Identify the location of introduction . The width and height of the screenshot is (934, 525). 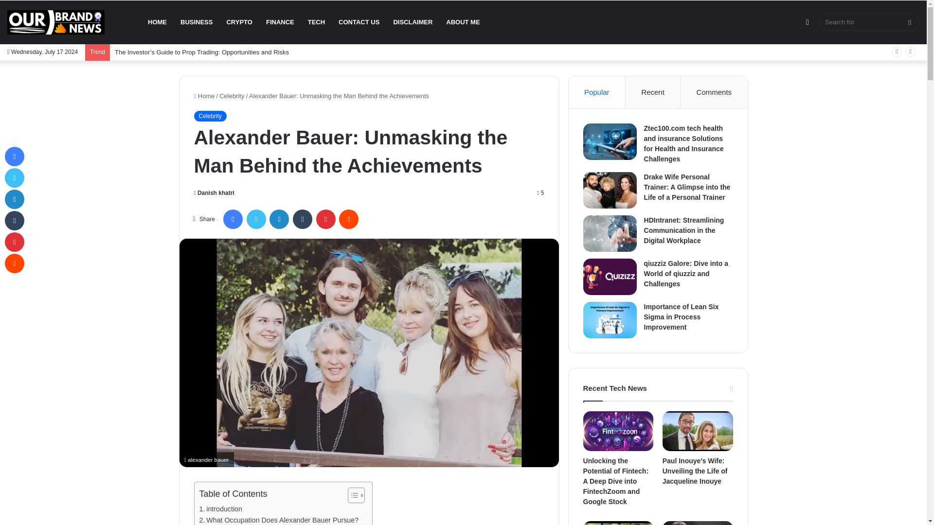
(222, 509).